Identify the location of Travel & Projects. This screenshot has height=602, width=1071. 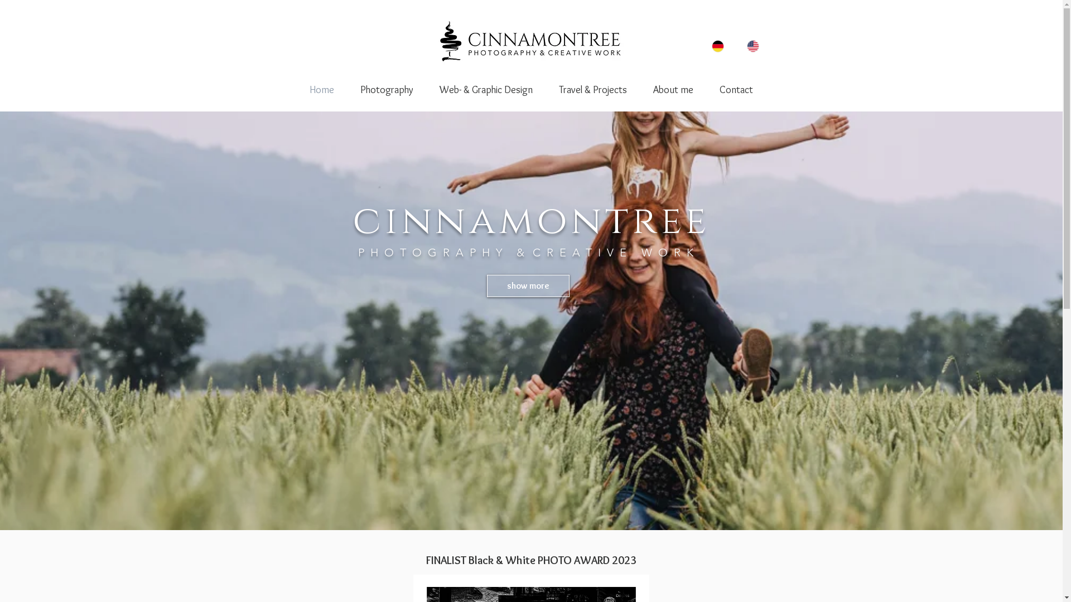
(592, 90).